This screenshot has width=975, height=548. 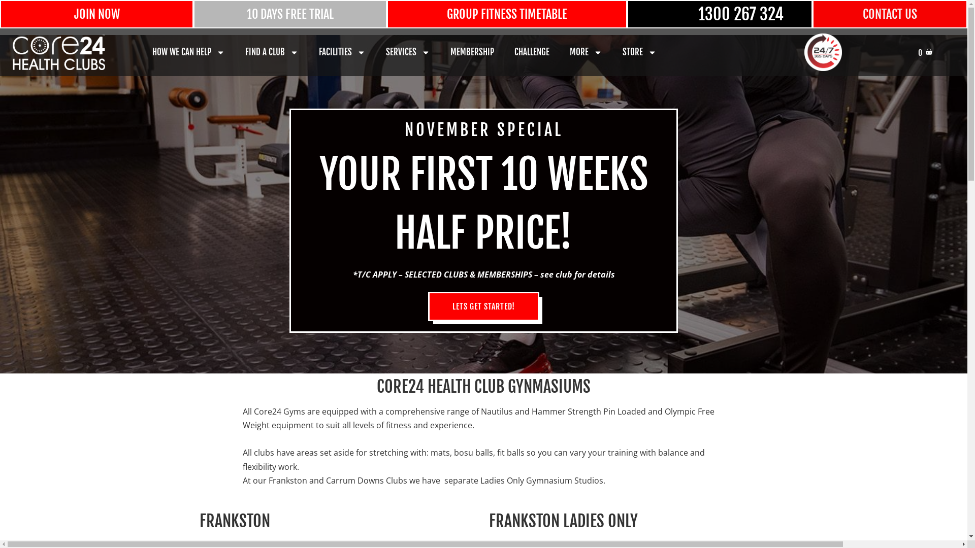 What do you see at coordinates (272, 52) in the screenshot?
I see `FIND A CLUB` at bounding box center [272, 52].